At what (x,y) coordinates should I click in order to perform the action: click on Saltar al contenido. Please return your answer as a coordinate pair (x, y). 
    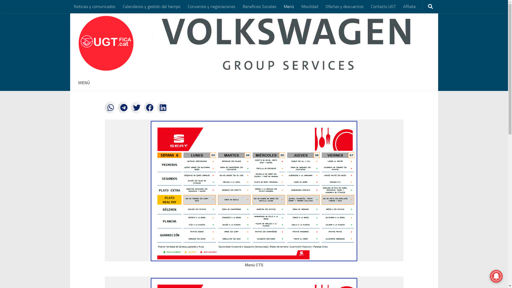
    Looking at the image, I should click on (25, 7).